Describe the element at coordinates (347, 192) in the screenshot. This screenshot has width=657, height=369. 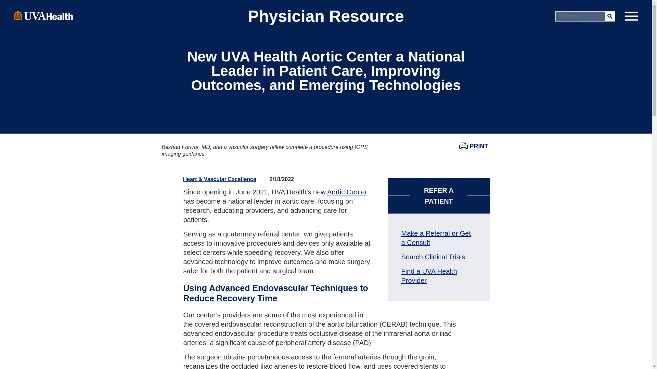
I see `Aortic Center` at that location.